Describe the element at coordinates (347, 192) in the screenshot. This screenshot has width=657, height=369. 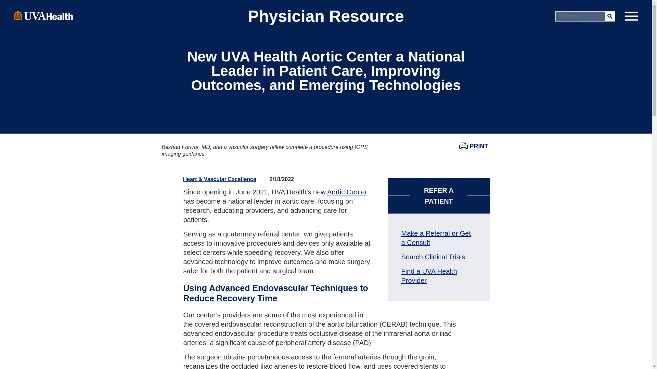
I see `Aortic Center` at that location.